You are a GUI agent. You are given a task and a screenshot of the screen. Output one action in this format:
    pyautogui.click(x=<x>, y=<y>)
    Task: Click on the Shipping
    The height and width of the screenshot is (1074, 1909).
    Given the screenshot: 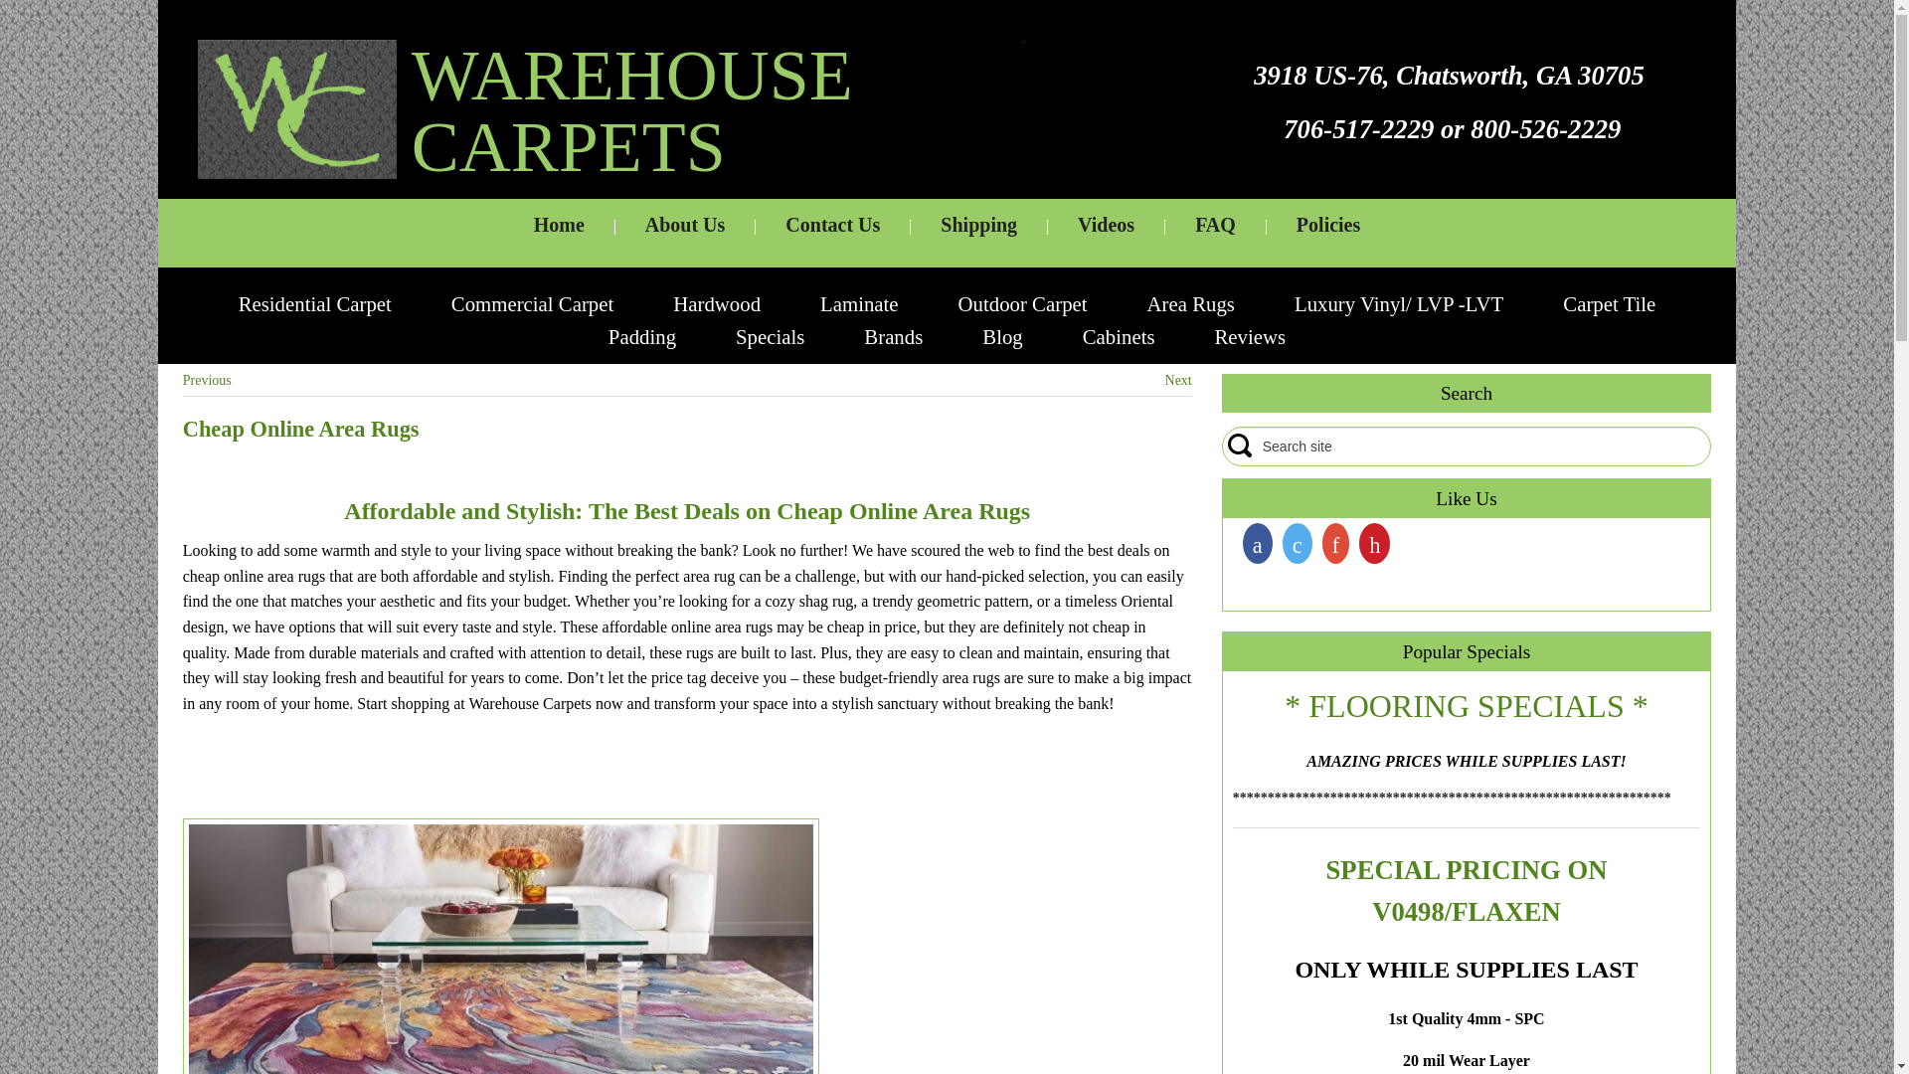 What is the action you would take?
    pyautogui.click(x=978, y=233)
    